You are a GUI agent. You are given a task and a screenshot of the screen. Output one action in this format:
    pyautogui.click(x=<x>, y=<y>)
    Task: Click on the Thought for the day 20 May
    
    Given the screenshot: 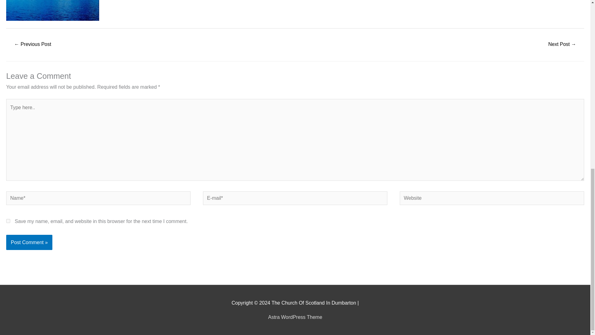 What is the action you would take?
    pyautogui.click(x=562, y=45)
    